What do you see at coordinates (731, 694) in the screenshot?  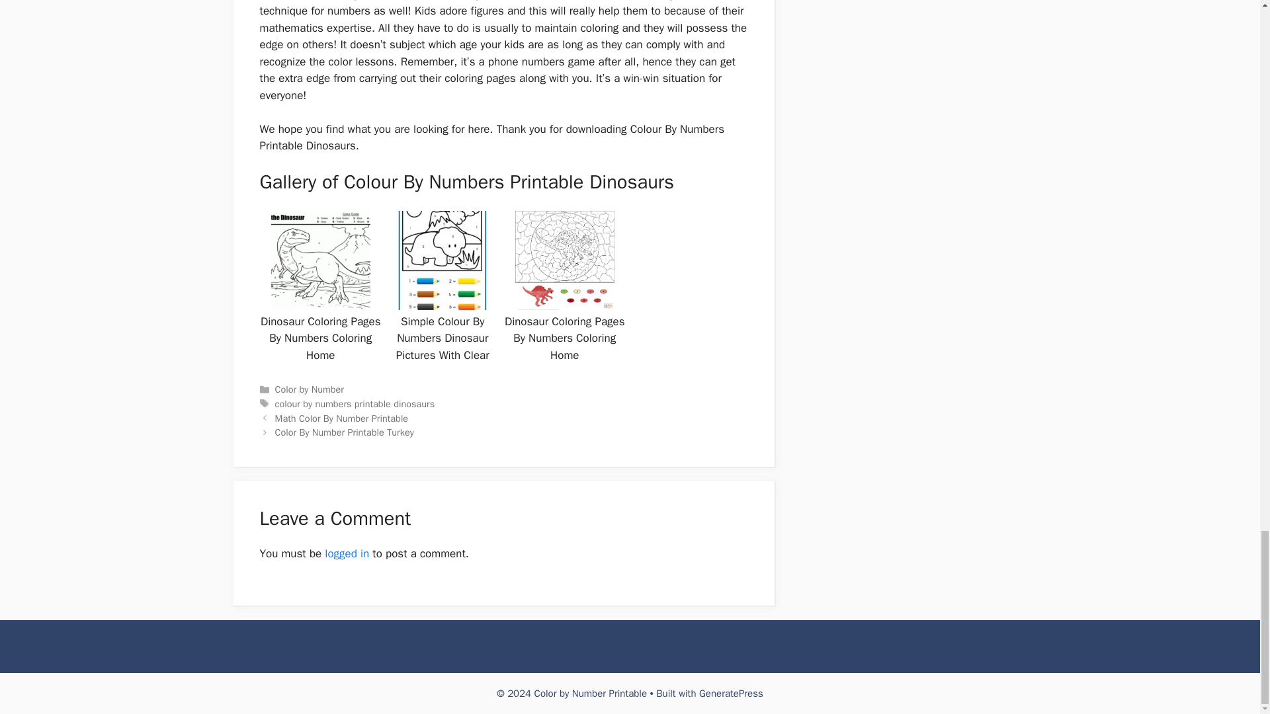 I see `GeneratePress` at bounding box center [731, 694].